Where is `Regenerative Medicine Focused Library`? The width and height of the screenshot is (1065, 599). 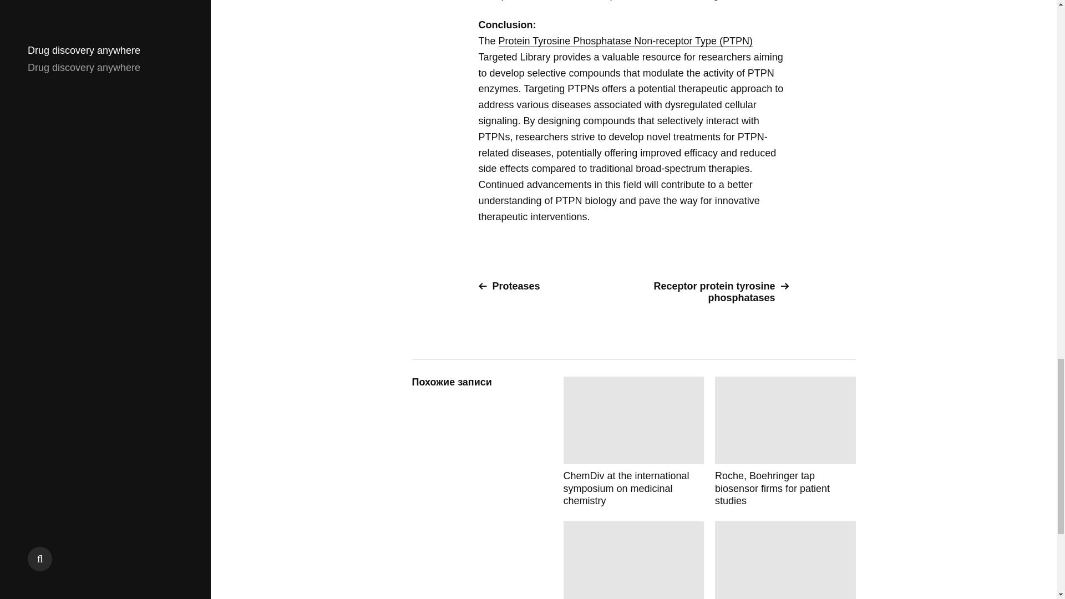
Regenerative Medicine Focused Library is located at coordinates (633, 560).